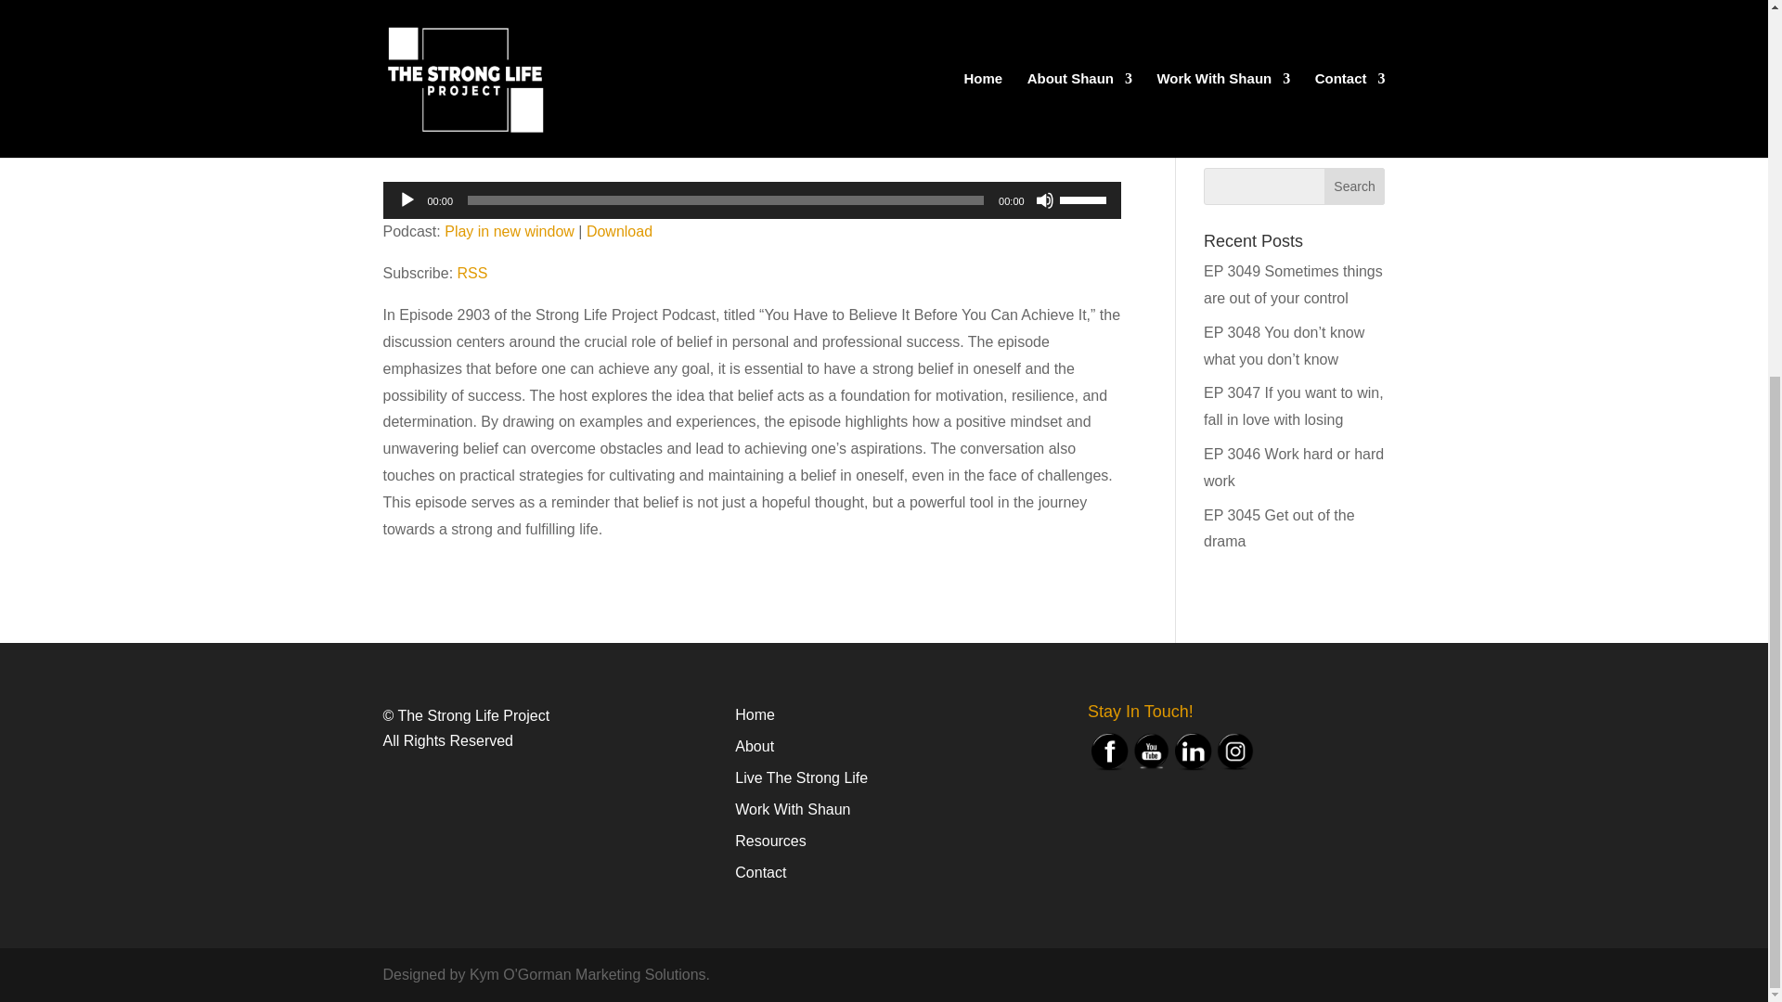 Image resolution: width=1782 pixels, height=1002 pixels. What do you see at coordinates (1045, 200) in the screenshot?
I see `Mute` at bounding box center [1045, 200].